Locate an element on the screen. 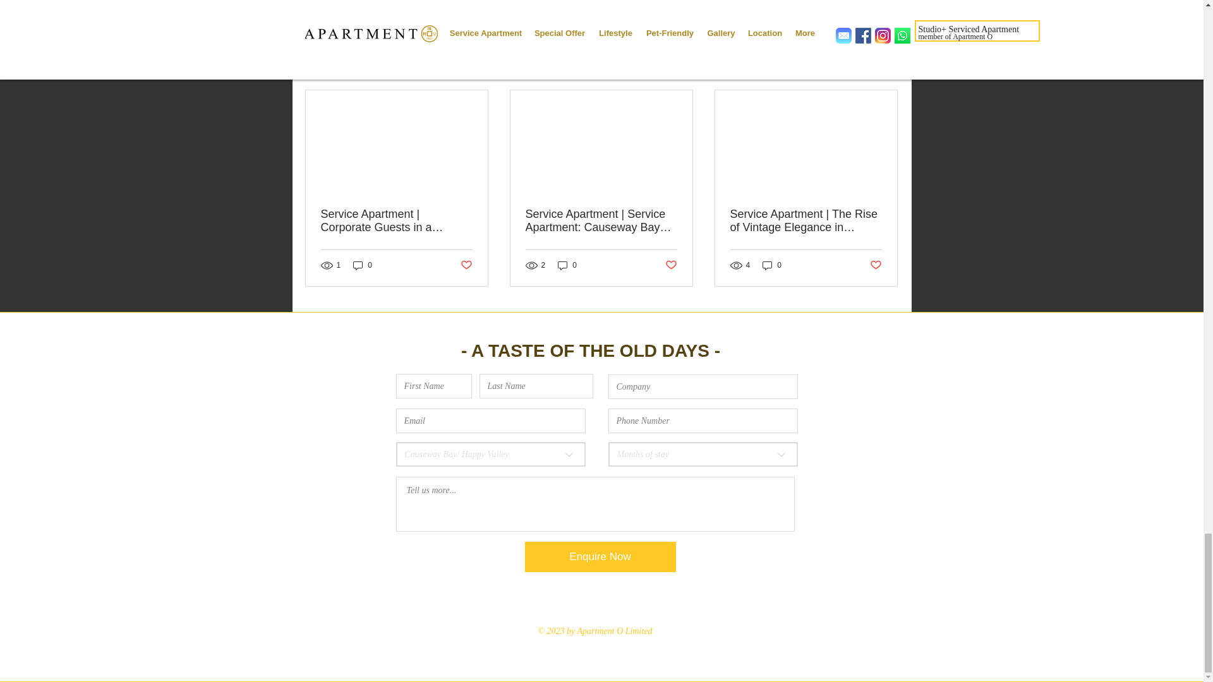  0 is located at coordinates (567, 265).